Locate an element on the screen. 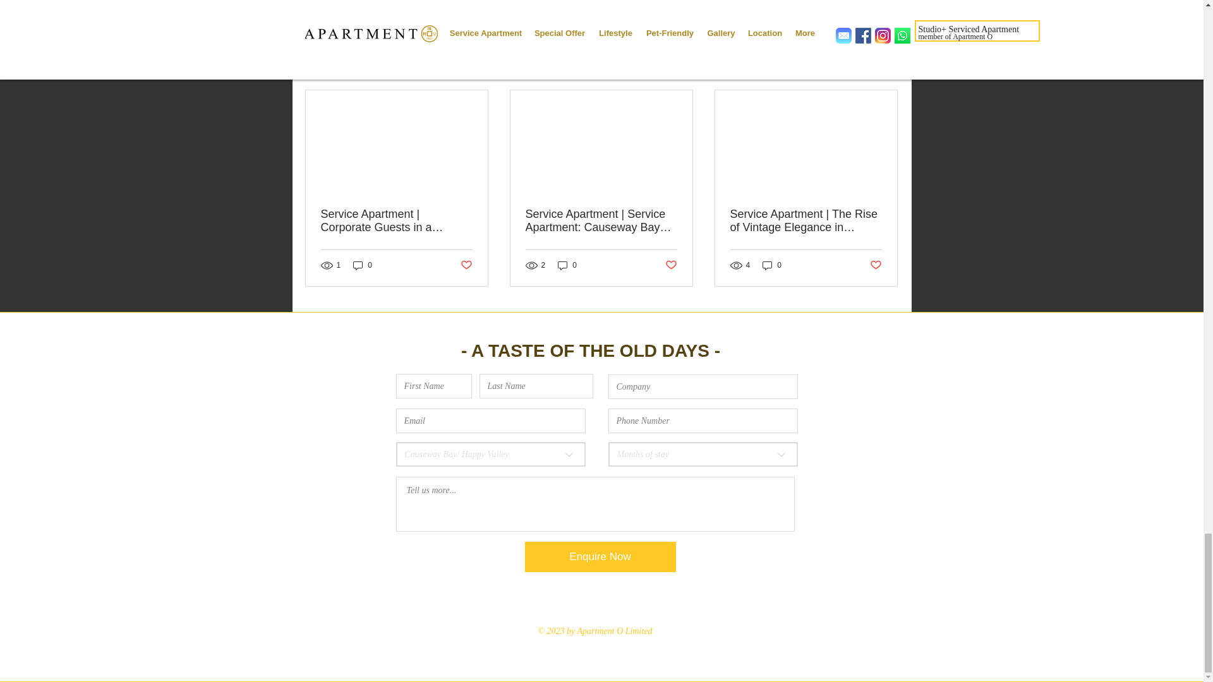  0 is located at coordinates (567, 265).